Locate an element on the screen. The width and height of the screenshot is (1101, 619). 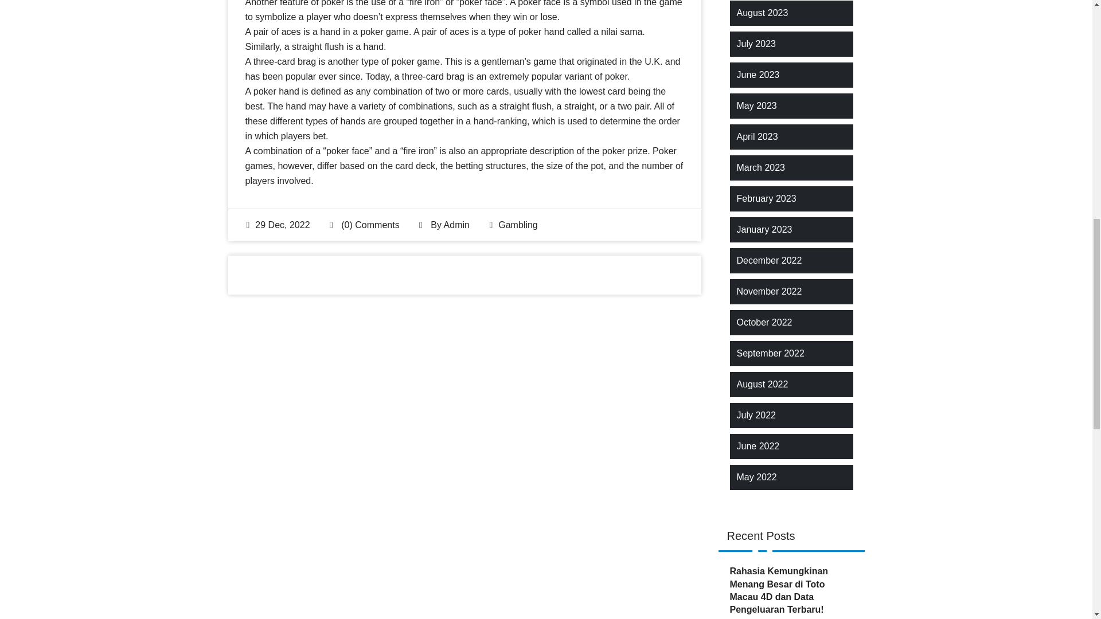
May 2023 is located at coordinates (756, 105).